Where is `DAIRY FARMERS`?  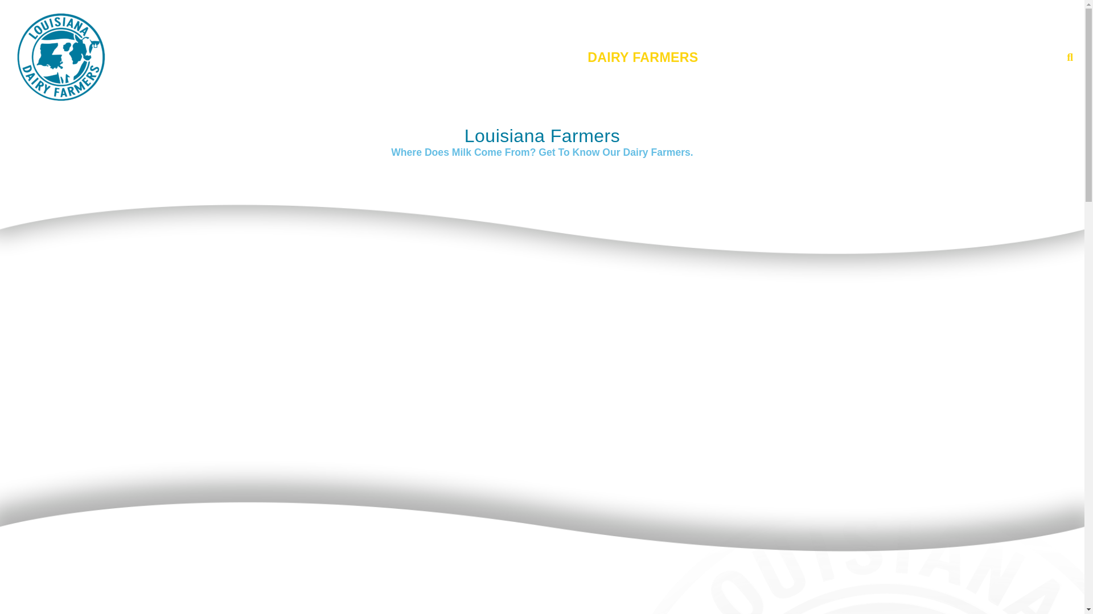 DAIRY FARMERS is located at coordinates (643, 57).